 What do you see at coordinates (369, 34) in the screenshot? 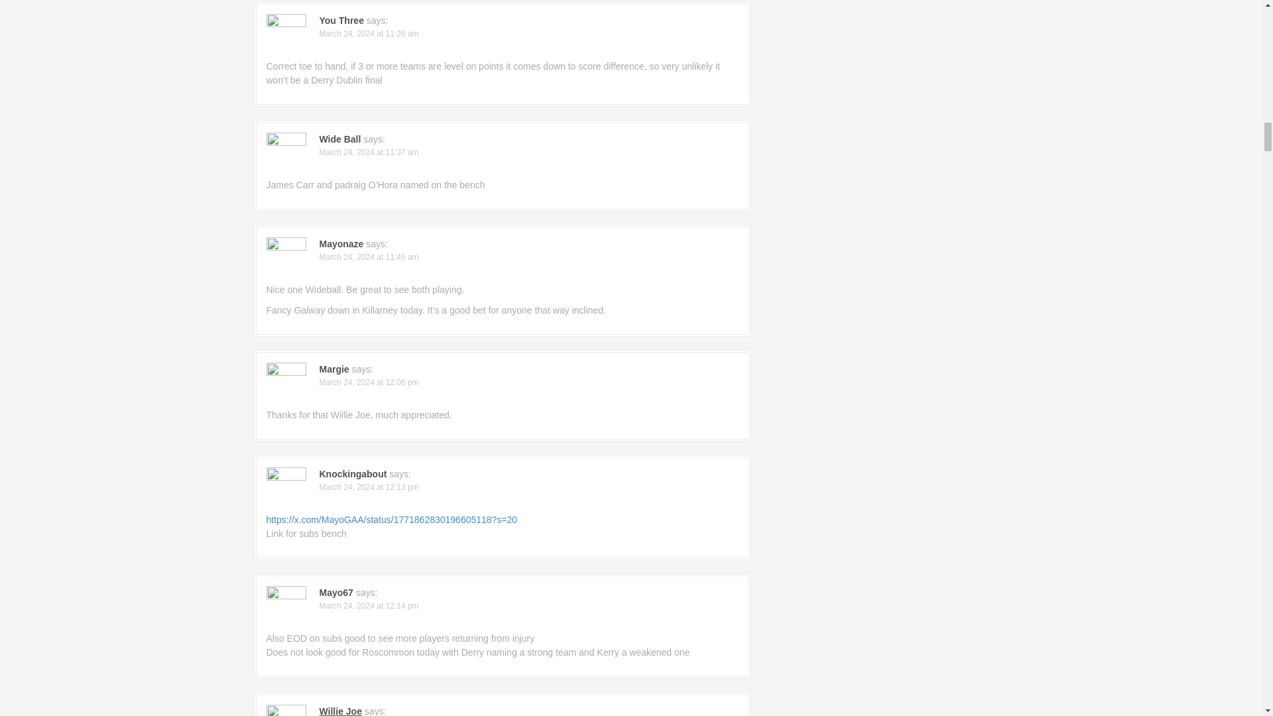
I see `March 24, 2024 at 11:26 am` at bounding box center [369, 34].